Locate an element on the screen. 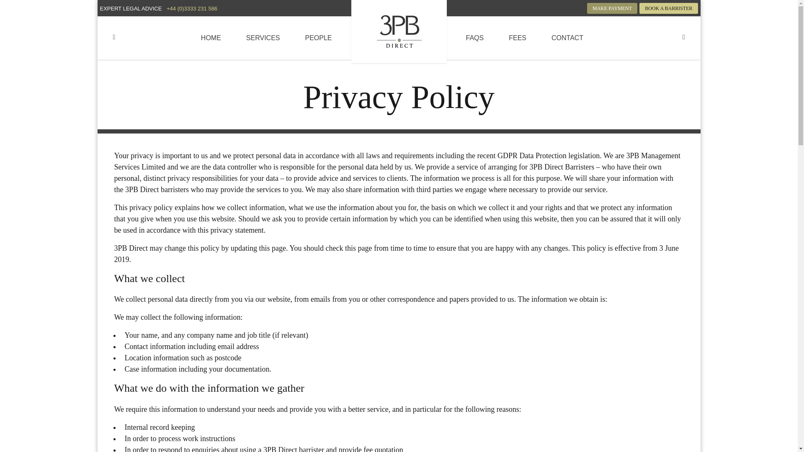  3PB Direct - Expert Legal Advice is located at coordinates (398, 31).